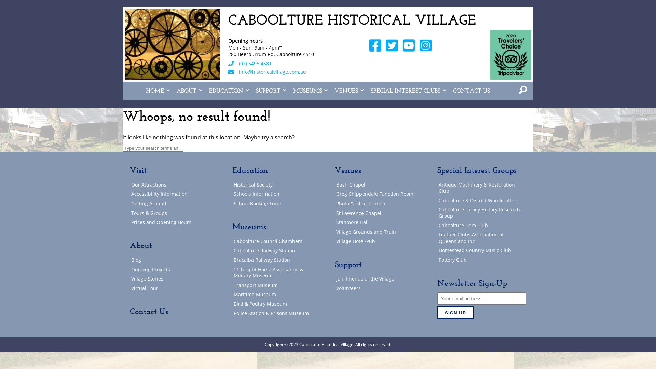 The width and height of the screenshot is (656, 369). I want to click on HOME, so click(156, 91).